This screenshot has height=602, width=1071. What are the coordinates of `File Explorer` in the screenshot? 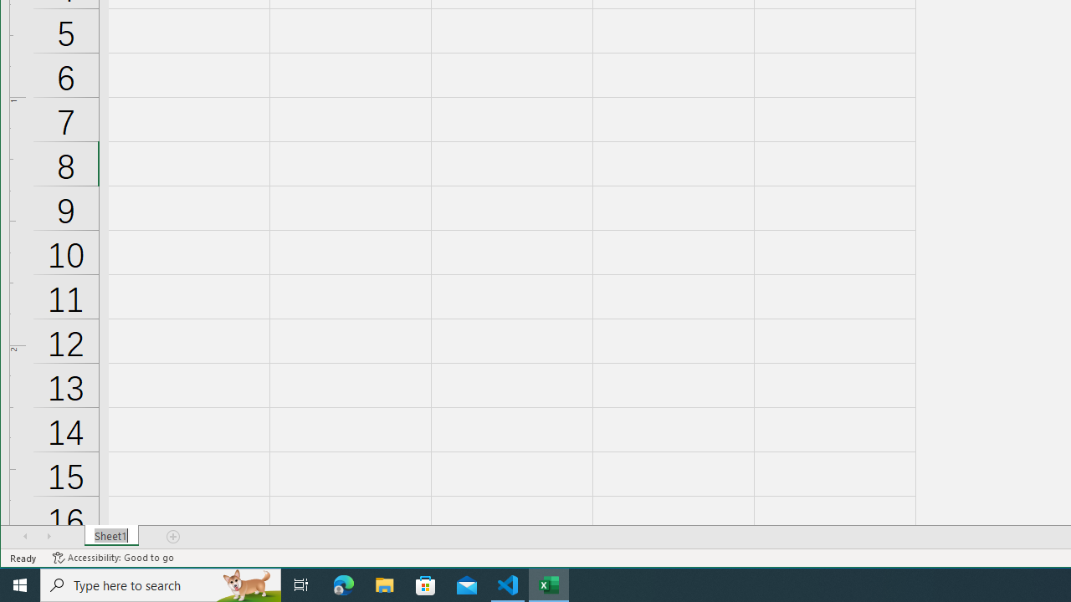 It's located at (385, 585).